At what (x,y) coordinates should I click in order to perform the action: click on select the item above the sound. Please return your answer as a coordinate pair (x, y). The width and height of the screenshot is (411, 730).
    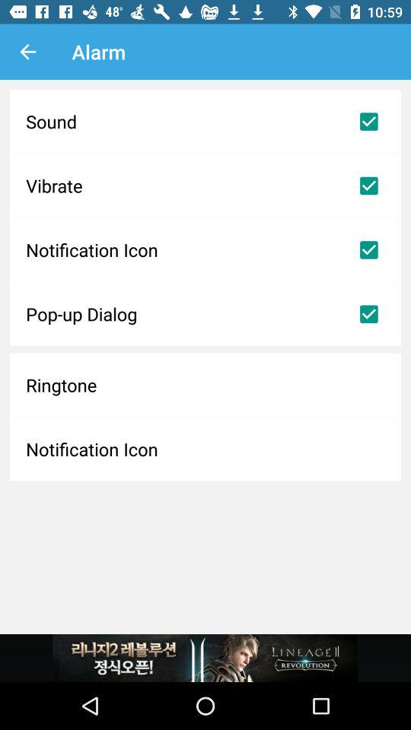
    Looking at the image, I should click on (27, 52).